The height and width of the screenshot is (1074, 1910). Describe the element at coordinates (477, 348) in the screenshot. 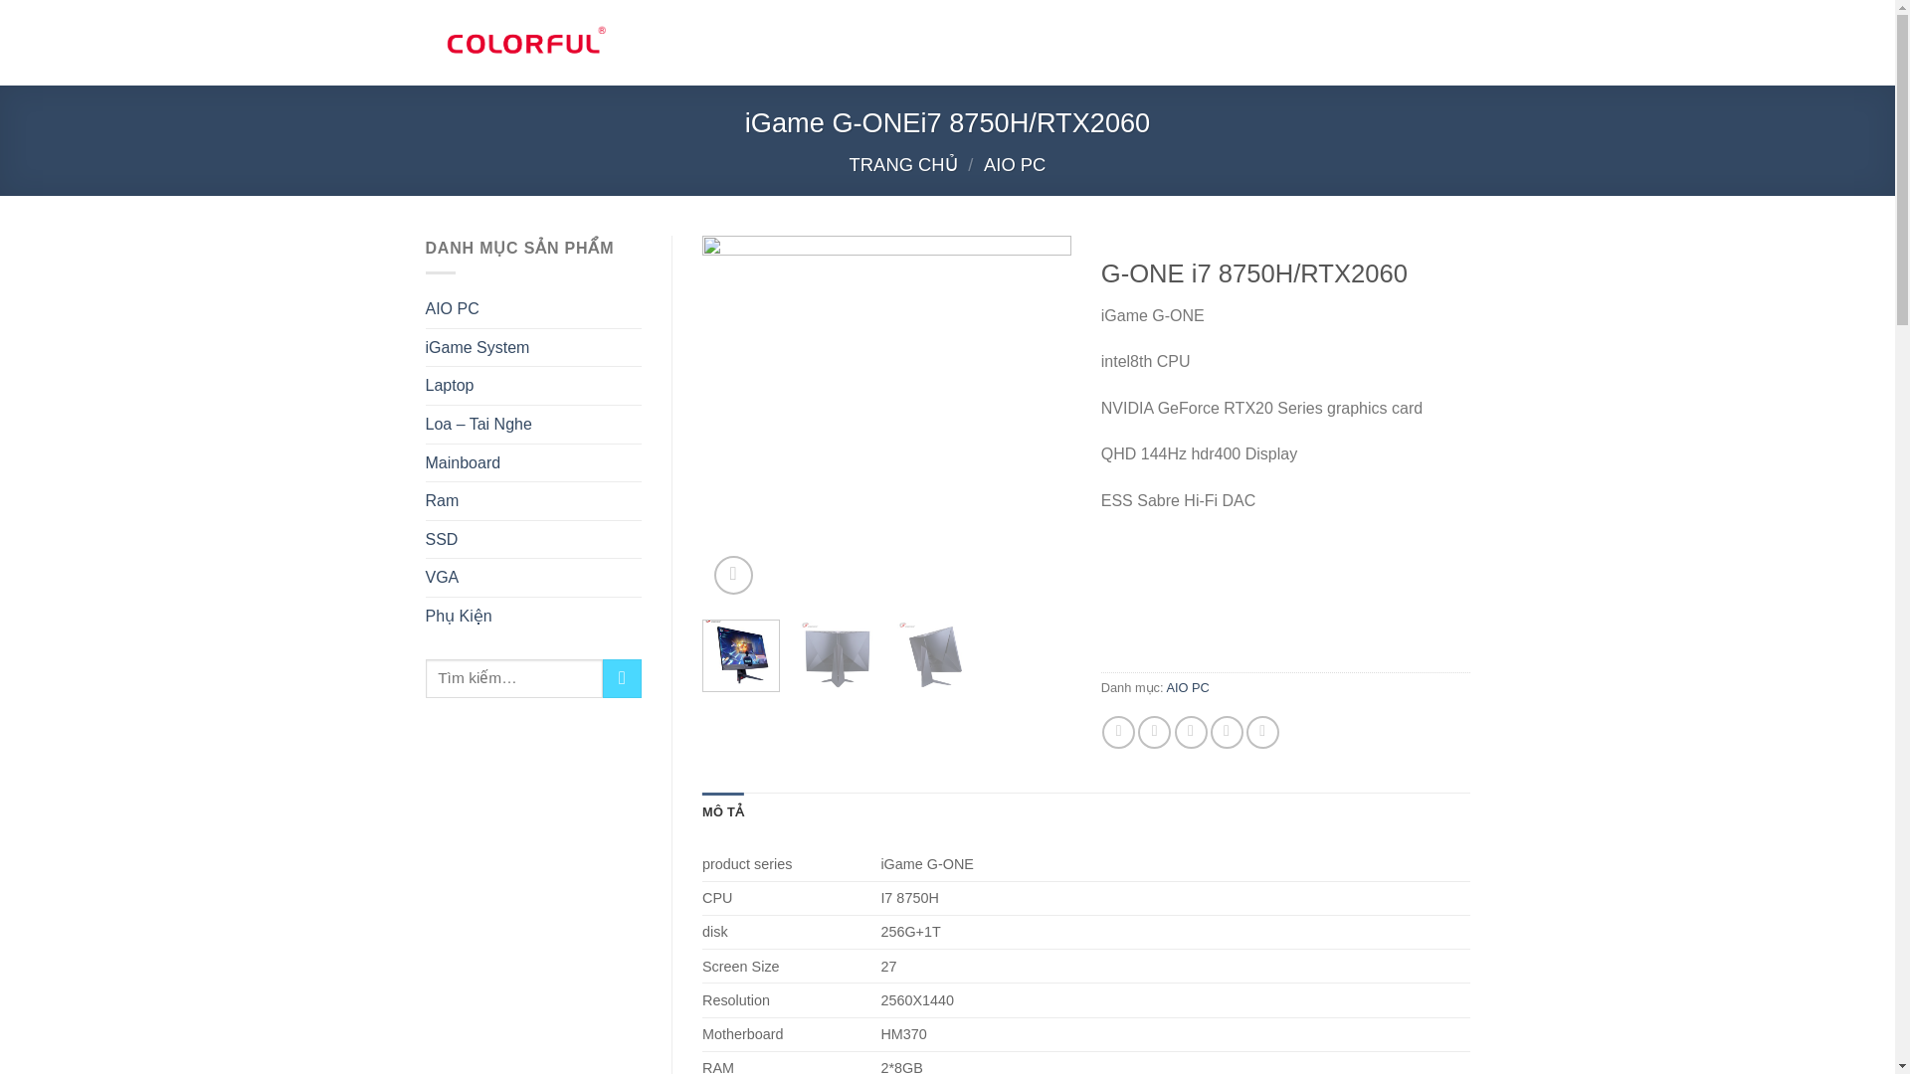

I see `iGame System` at that location.